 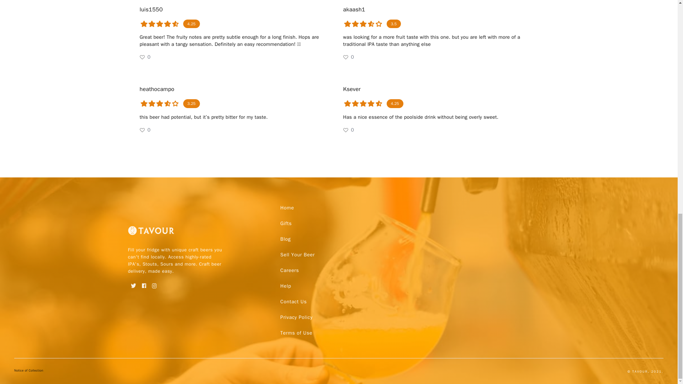 I want to click on gifts, so click(x=286, y=223).